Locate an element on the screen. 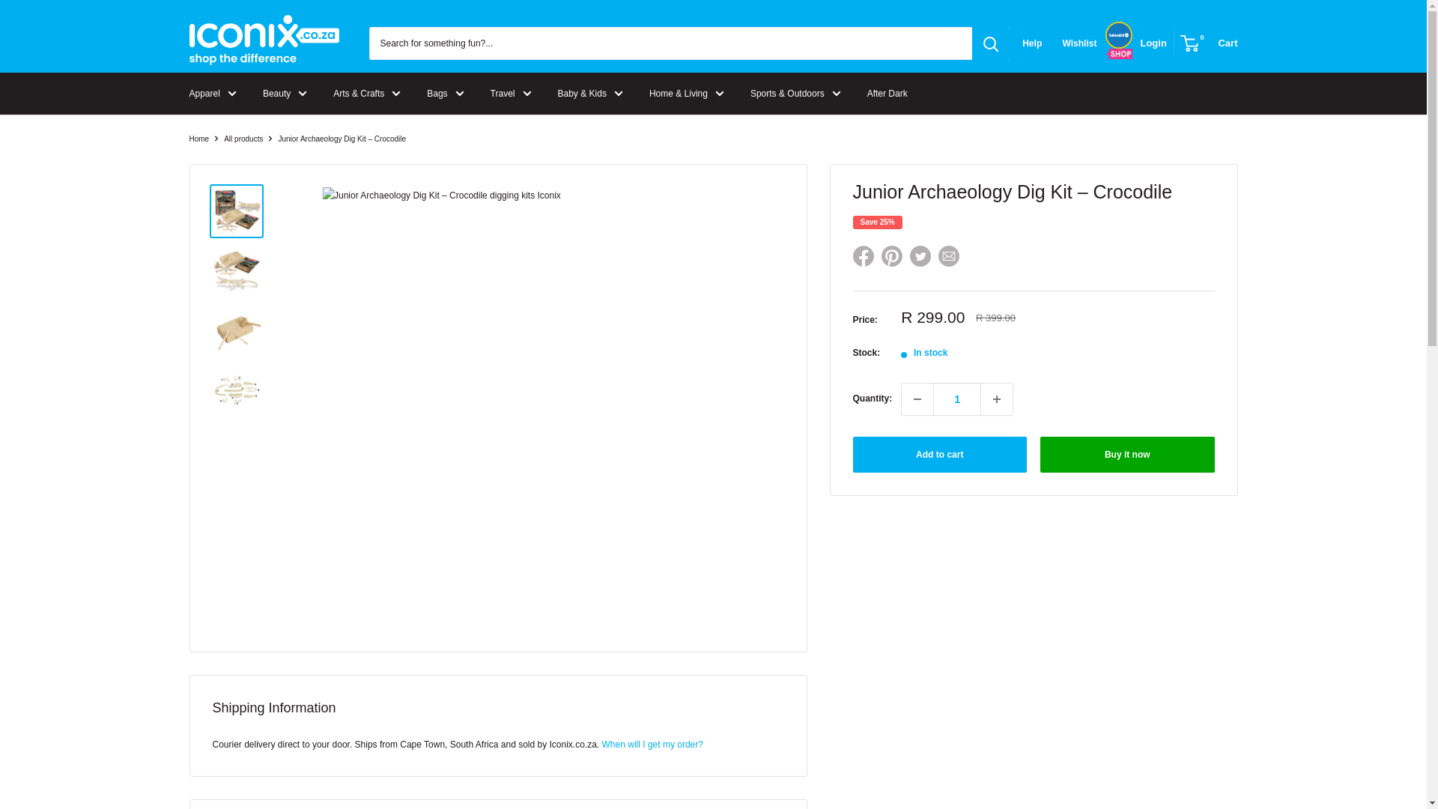 The image size is (1438, 809). 1 is located at coordinates (957, 399).